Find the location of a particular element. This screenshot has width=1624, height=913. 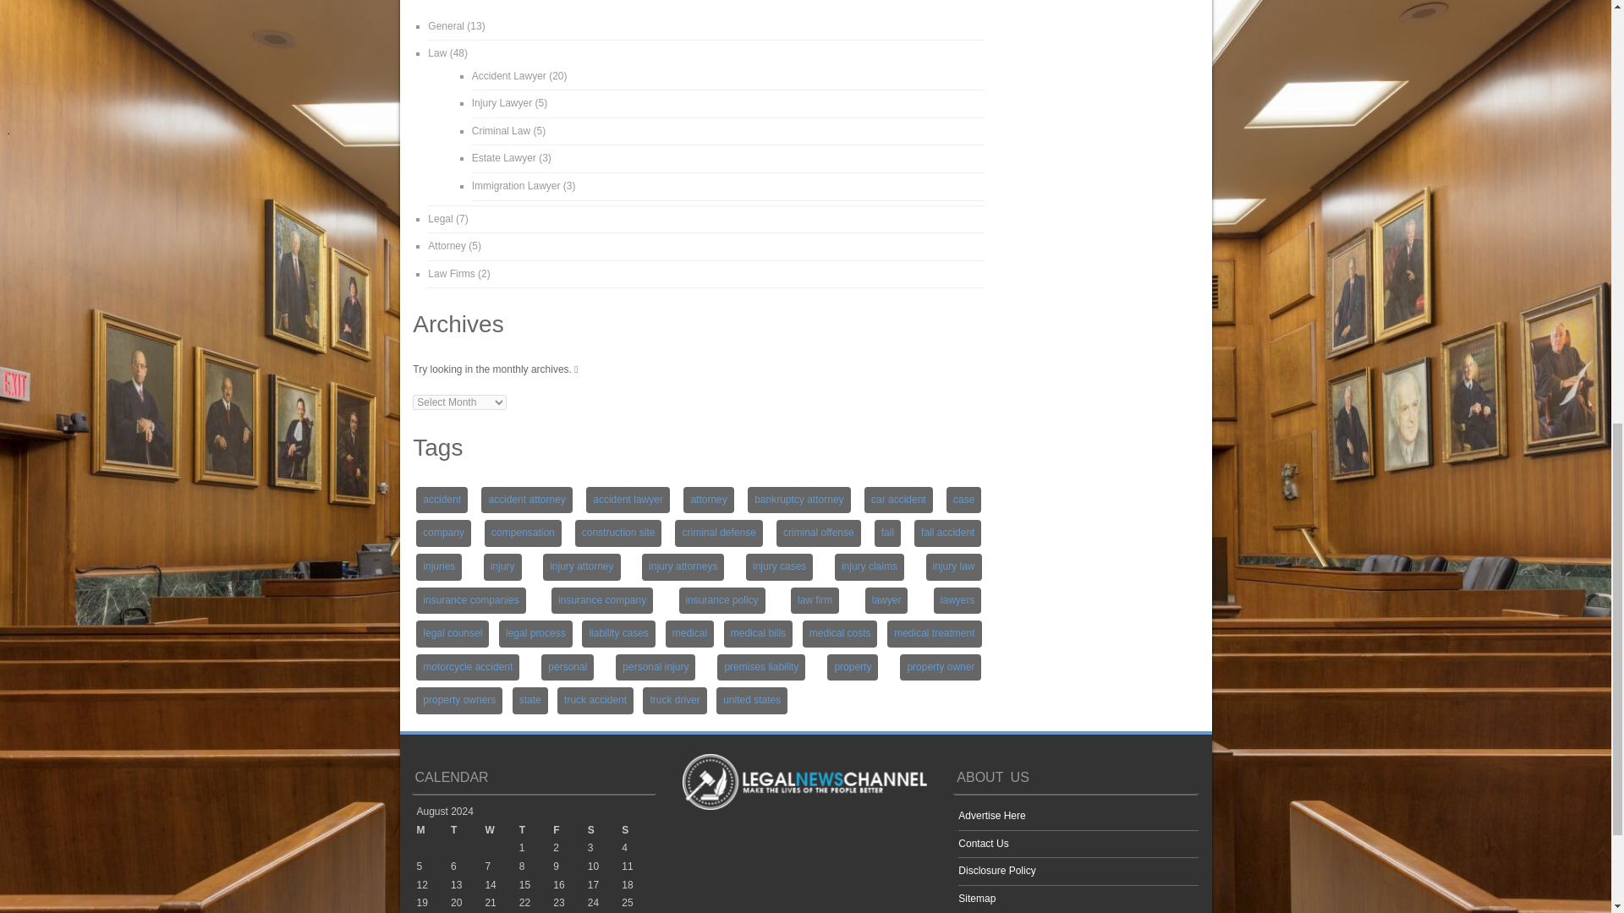

Tuesday is located at coordinates (467, 830).